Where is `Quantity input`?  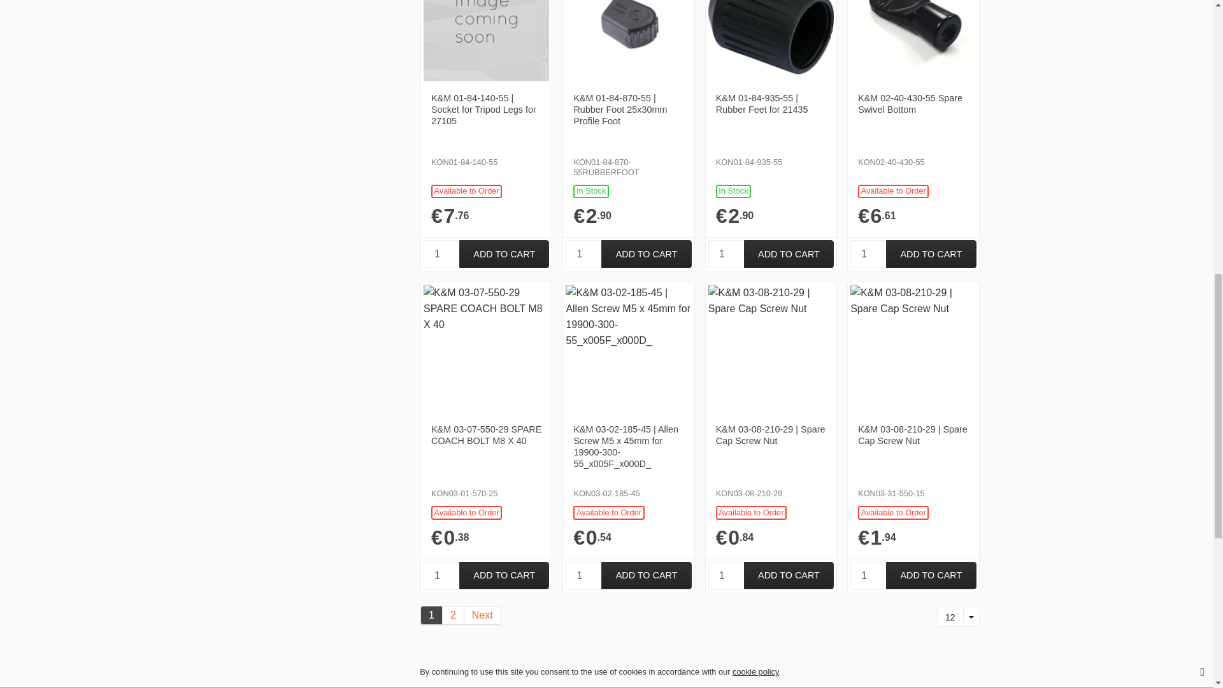
Quantity input is located at coordinates (583, 254).